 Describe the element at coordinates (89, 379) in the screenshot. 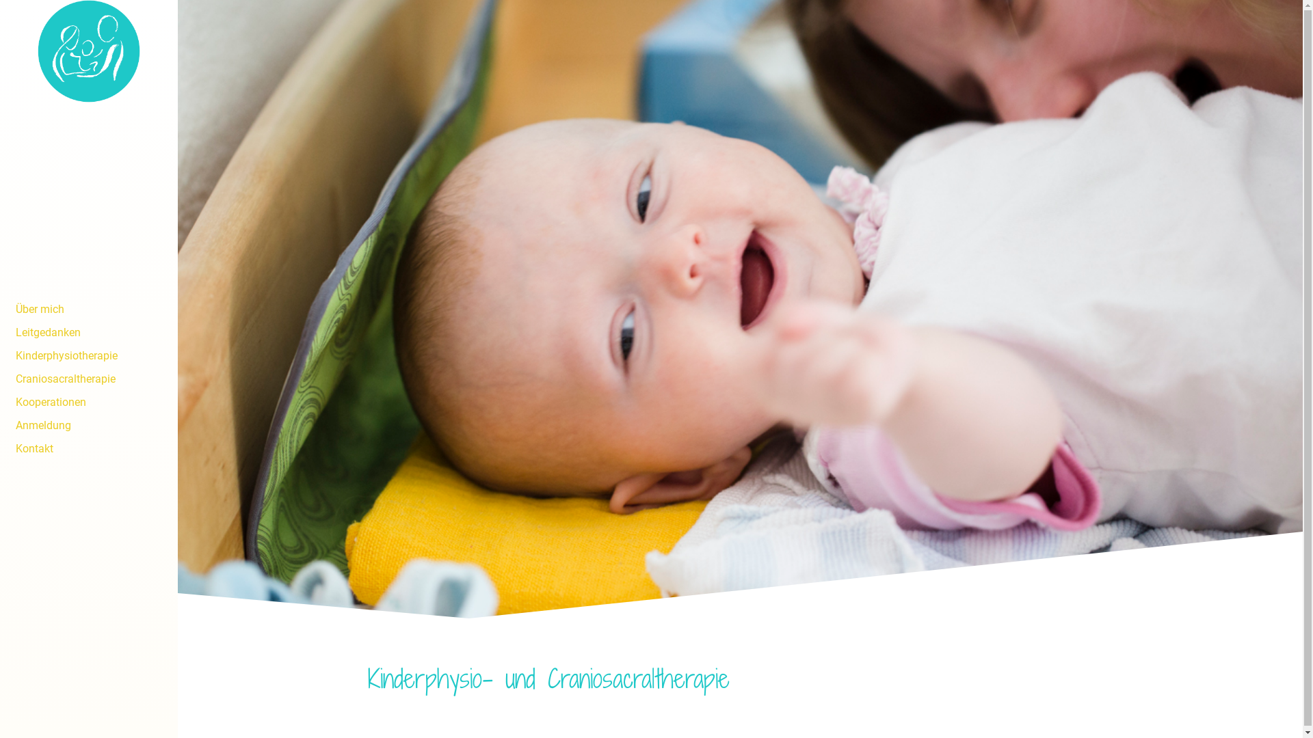

I see `Craniosacraltherapie` at that location.